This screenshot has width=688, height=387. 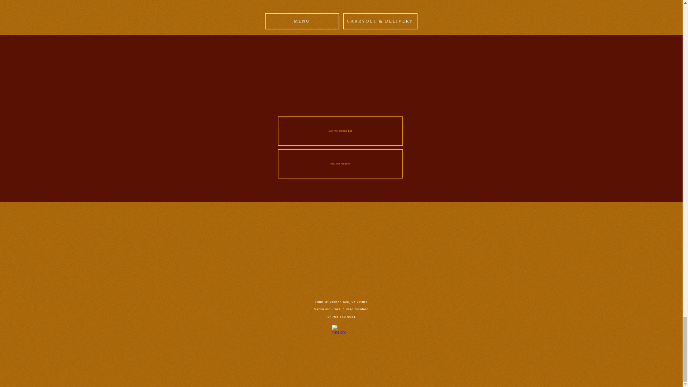 I want to click on 703 549 5051, so click(x=344, y=317).